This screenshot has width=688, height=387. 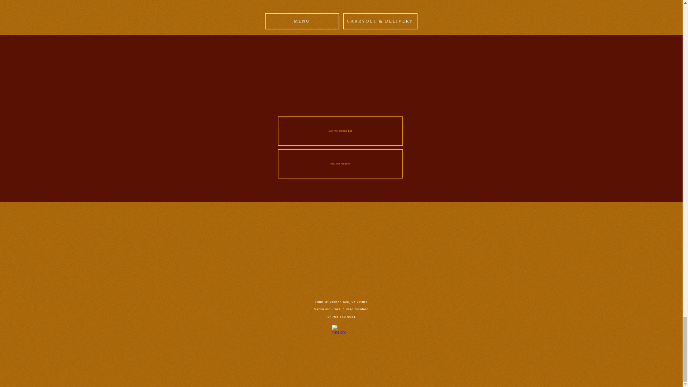 I want to click on 703 549 5051, so click(x=344, y=317).